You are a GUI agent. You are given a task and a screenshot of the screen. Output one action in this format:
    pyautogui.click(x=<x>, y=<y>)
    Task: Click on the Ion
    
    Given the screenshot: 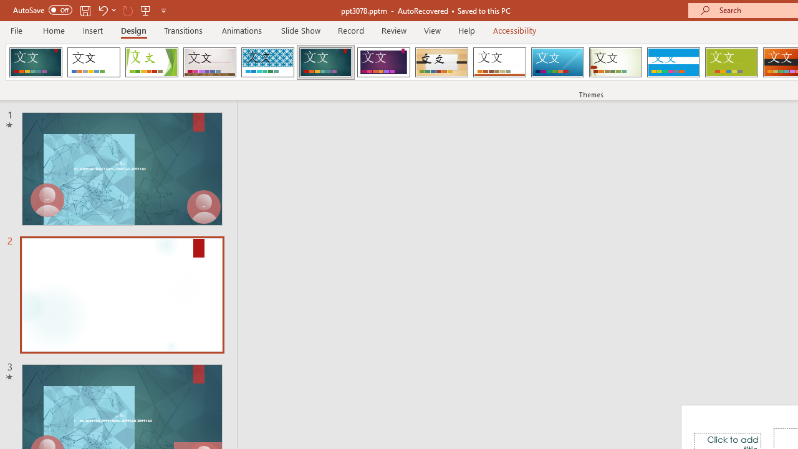 What is the action you would take?
    pyautogui.click(x=325, y=62)
    